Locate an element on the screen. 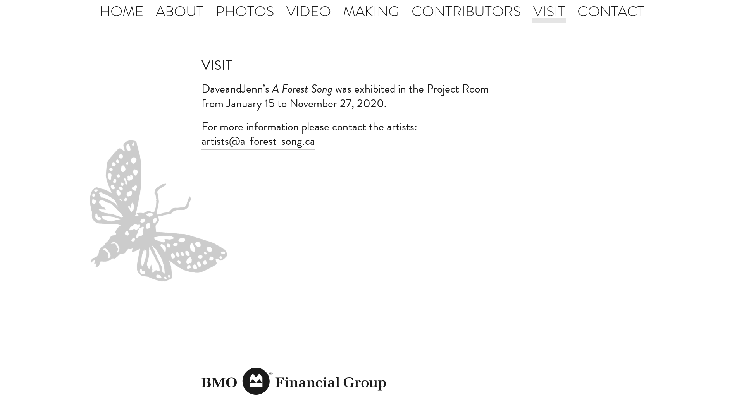  ABOUT is located at coordinates (180, 12).